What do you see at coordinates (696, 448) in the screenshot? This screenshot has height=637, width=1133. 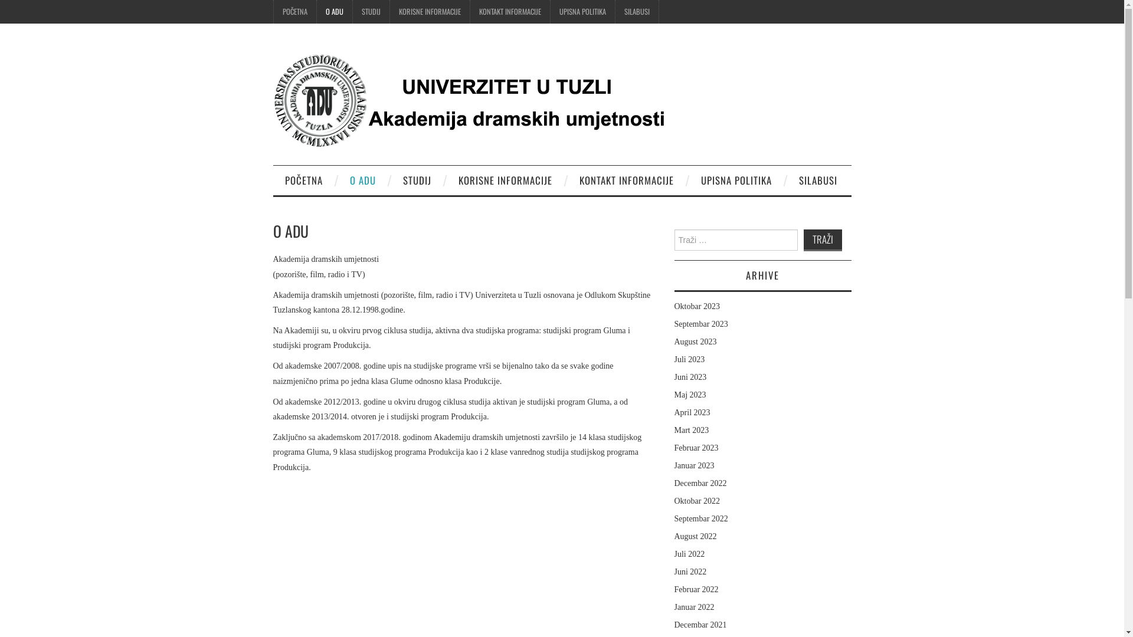 I see `Februar 2023` at bounding box center [696, 448].